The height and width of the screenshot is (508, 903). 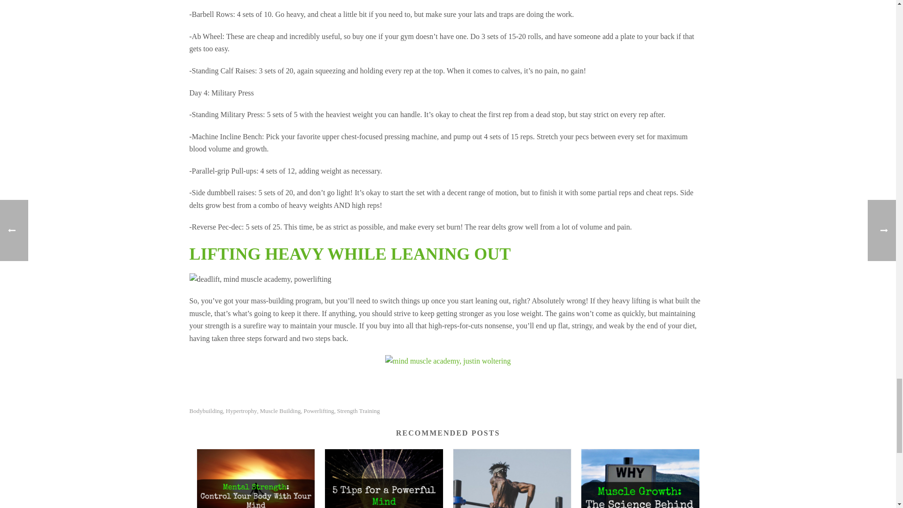 I want to click on Build Huge Arms in 4 Weeks!, so click(x=512, y=478).